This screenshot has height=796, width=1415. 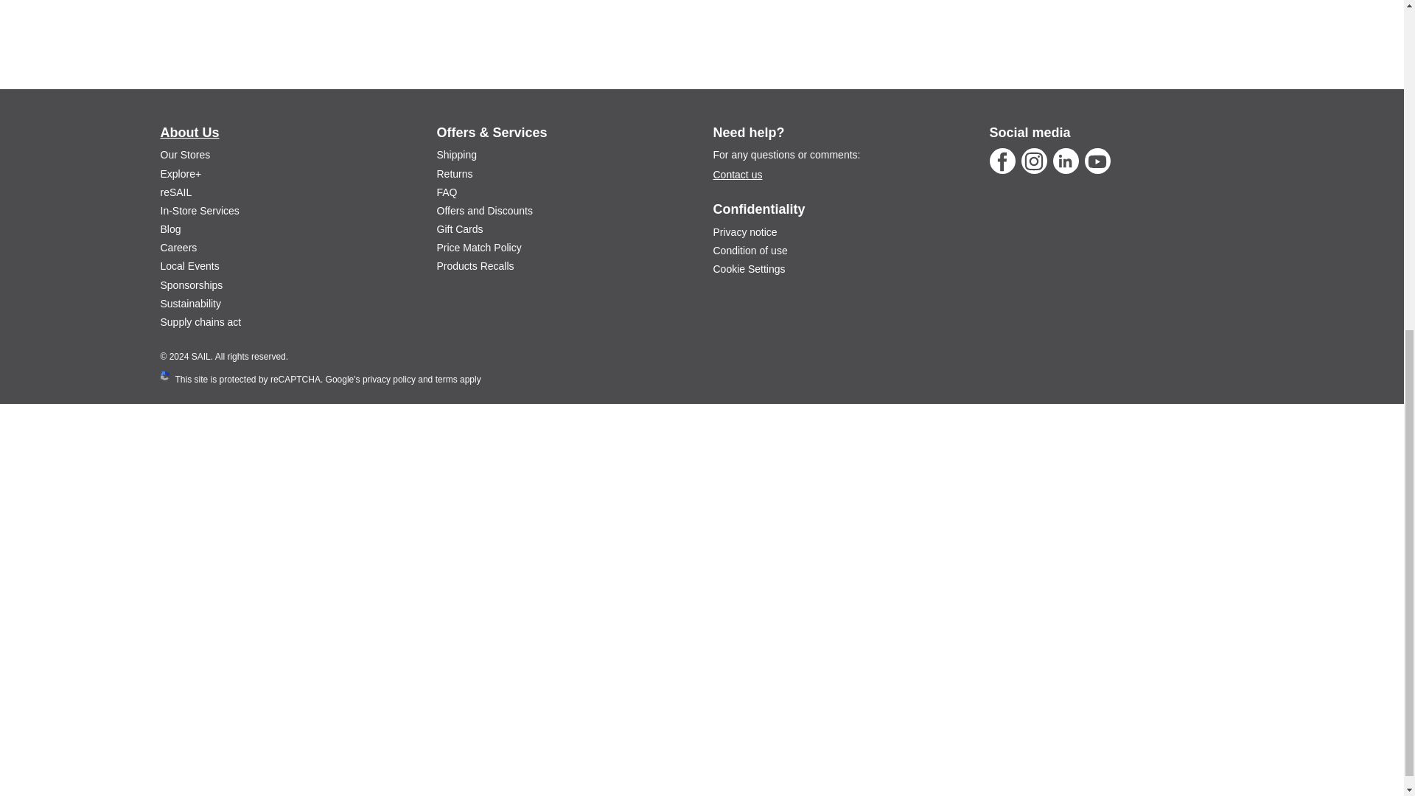 I want to click on Local Events, so click(x=190, y=266).